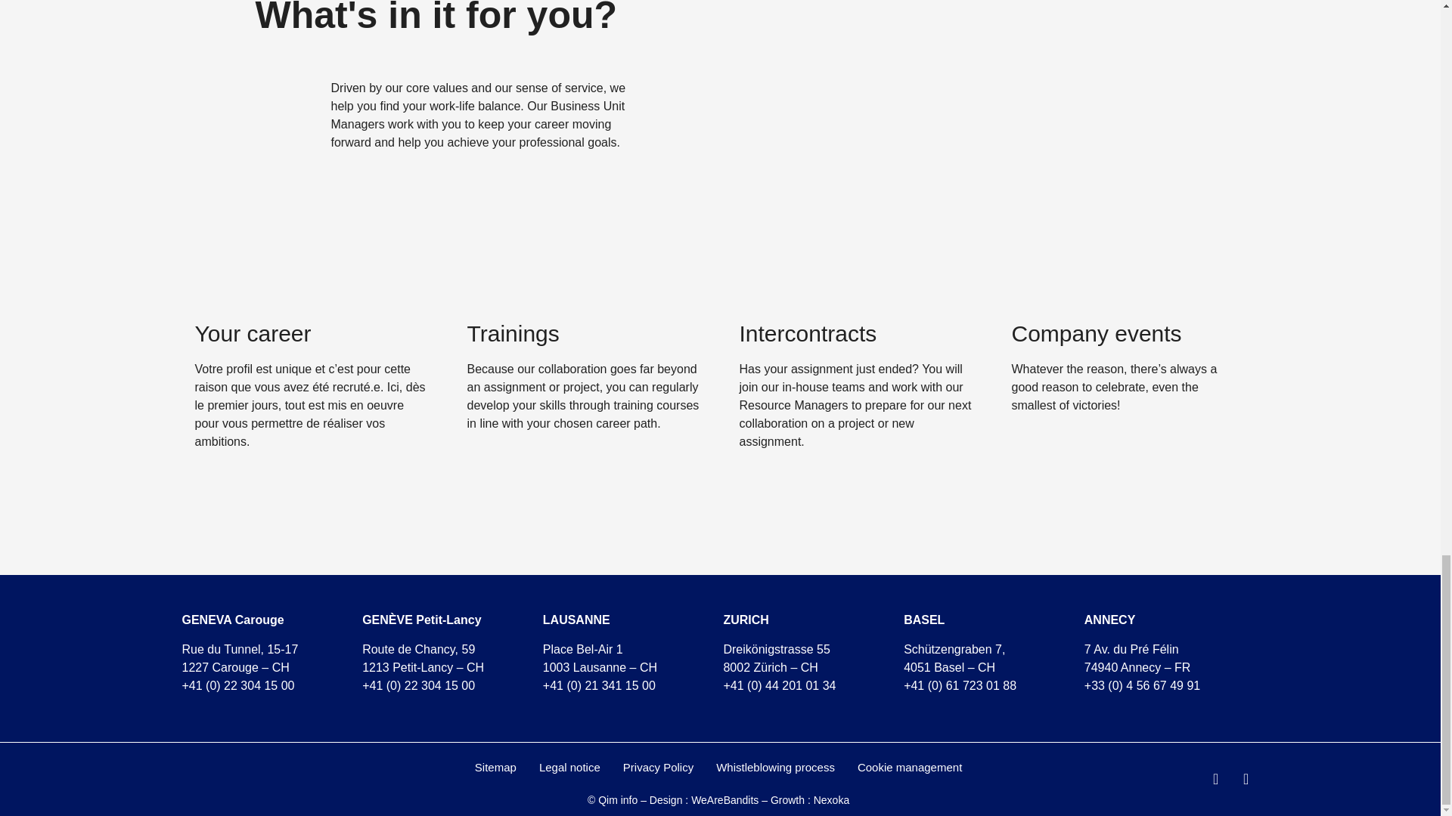 The height and width of the screenshot is (816, 1452). What do you see at coordinates (775, 767) in the screenshot?
I see `Whistleblowing process` at bounding box center [775, 767].